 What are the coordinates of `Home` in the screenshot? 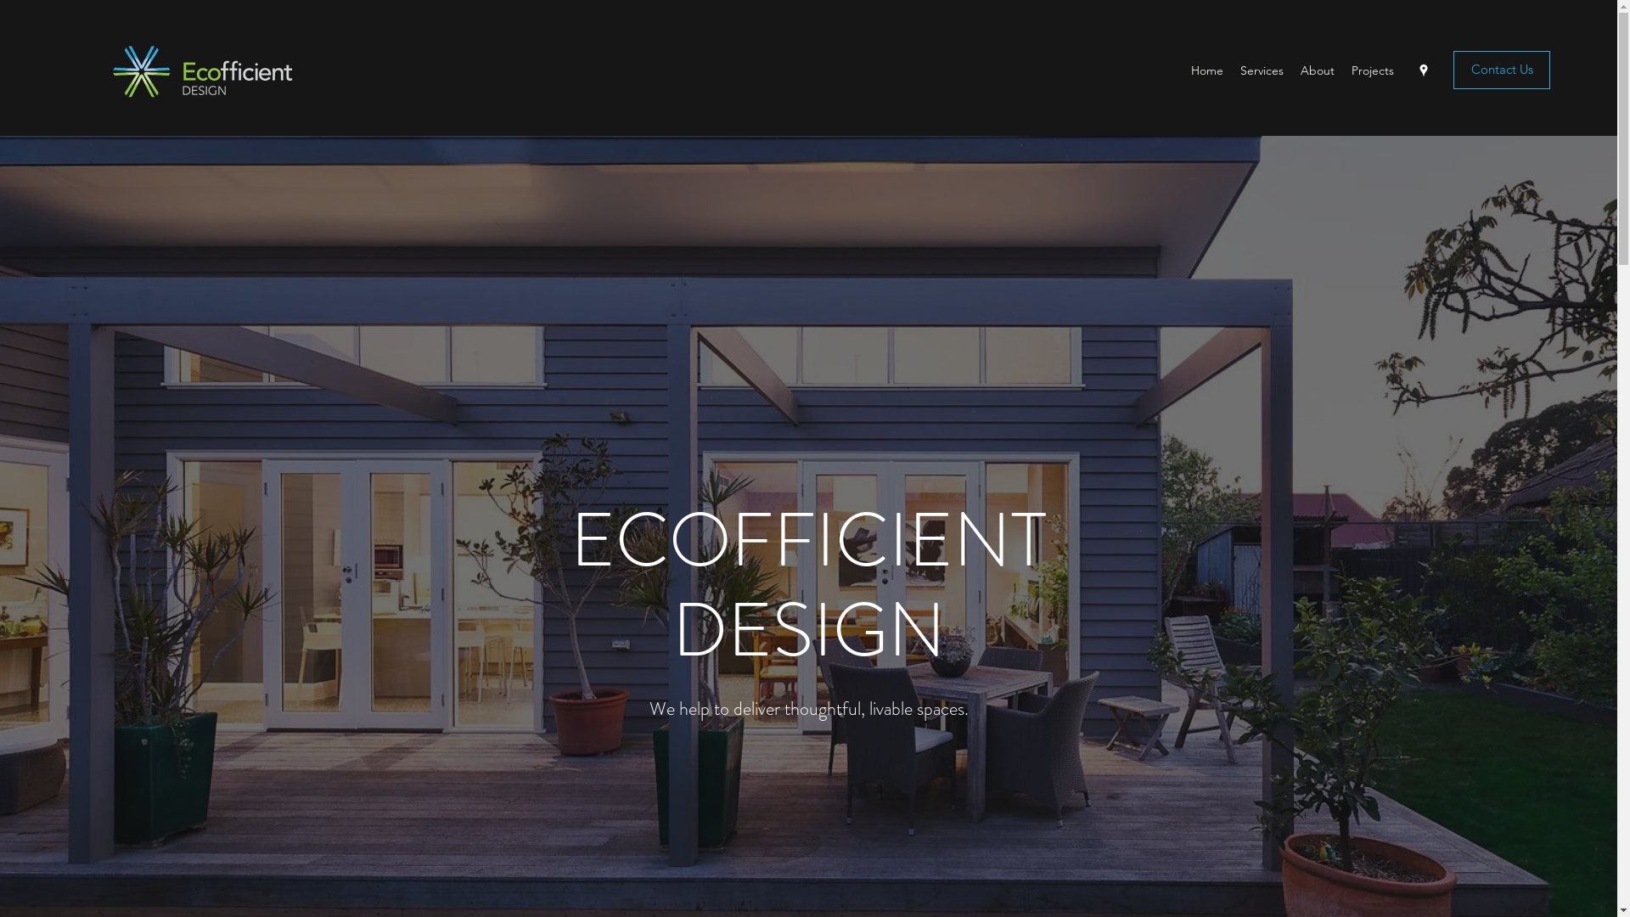 It's located at (1207, 70).